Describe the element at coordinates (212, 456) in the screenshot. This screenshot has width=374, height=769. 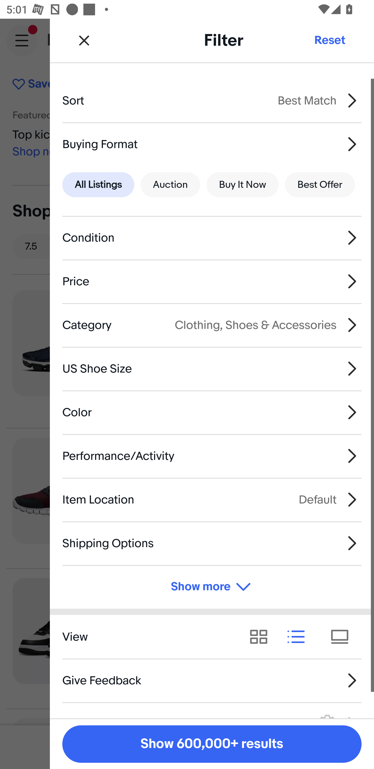
I see `Performance/Activity` at that location.